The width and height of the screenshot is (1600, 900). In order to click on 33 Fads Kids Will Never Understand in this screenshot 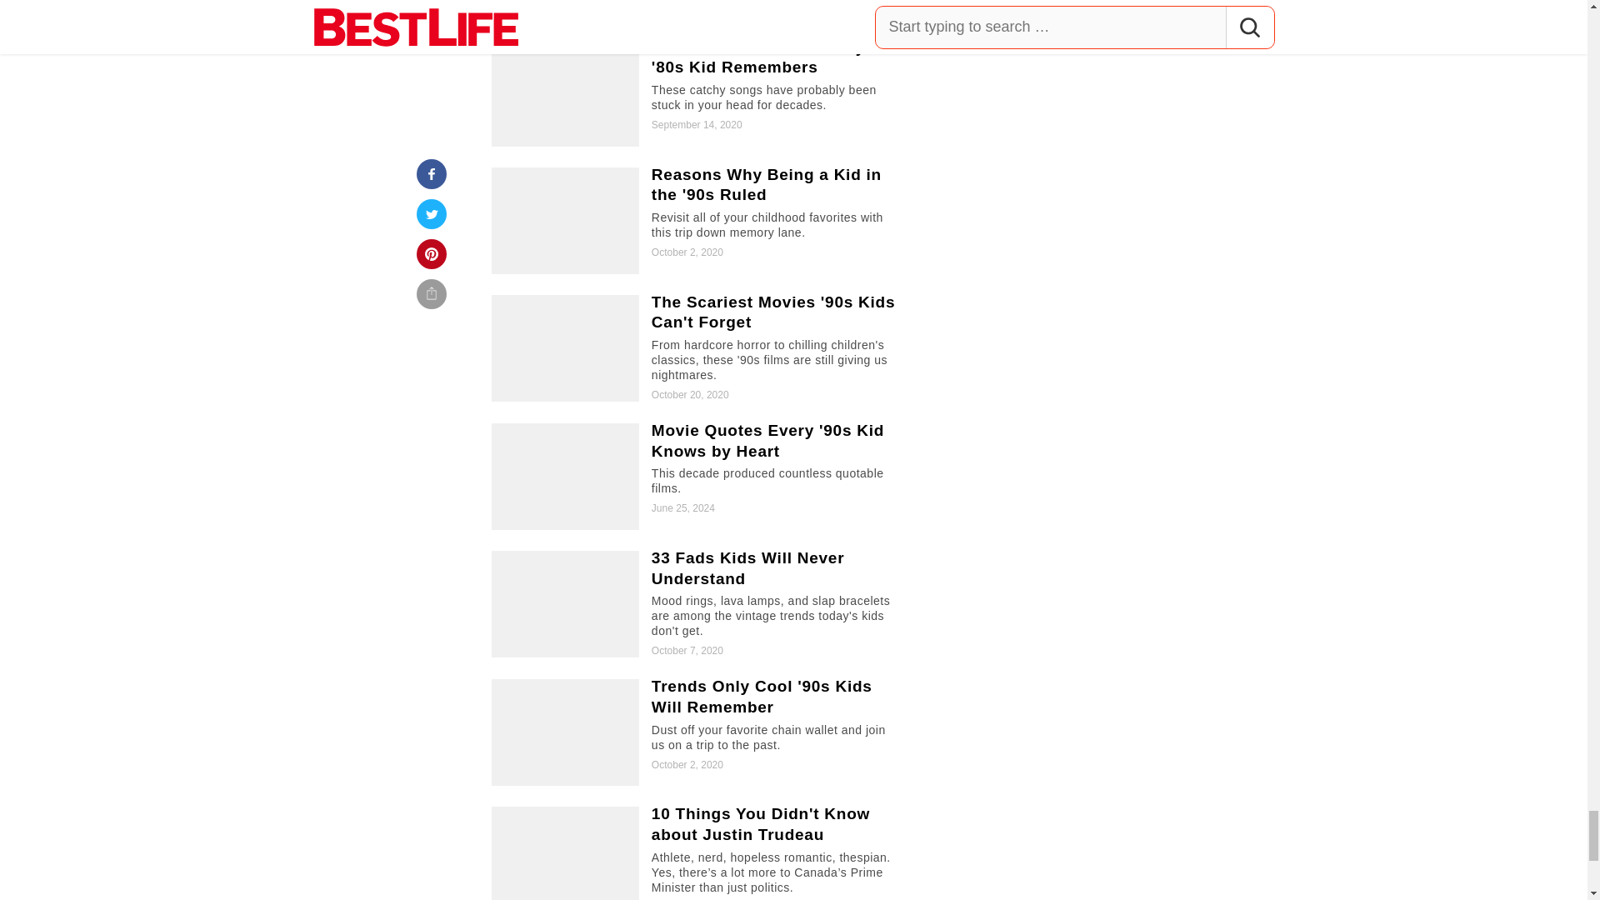, I will do `click(698, 603)`.